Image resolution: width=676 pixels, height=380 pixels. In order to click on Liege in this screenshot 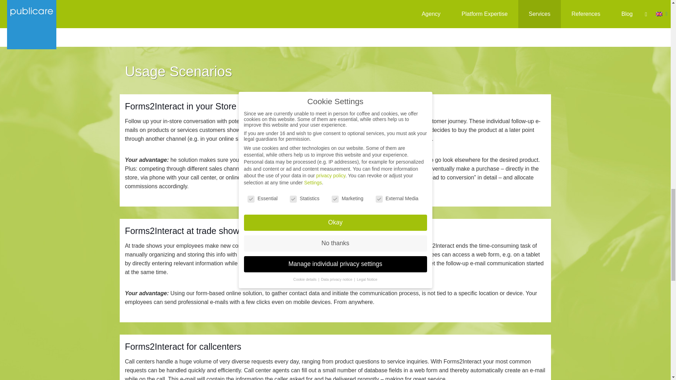, I will do `click(479, 2)`.